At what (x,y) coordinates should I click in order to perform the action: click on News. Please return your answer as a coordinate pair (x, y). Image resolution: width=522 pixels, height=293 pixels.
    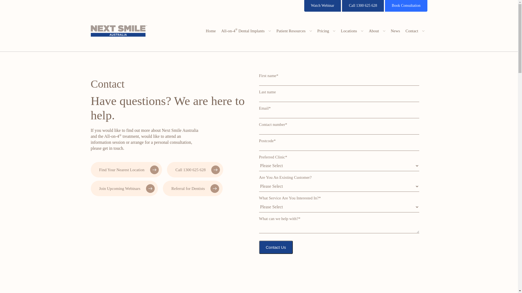
    Looking at the image, I should click on (395, 31).